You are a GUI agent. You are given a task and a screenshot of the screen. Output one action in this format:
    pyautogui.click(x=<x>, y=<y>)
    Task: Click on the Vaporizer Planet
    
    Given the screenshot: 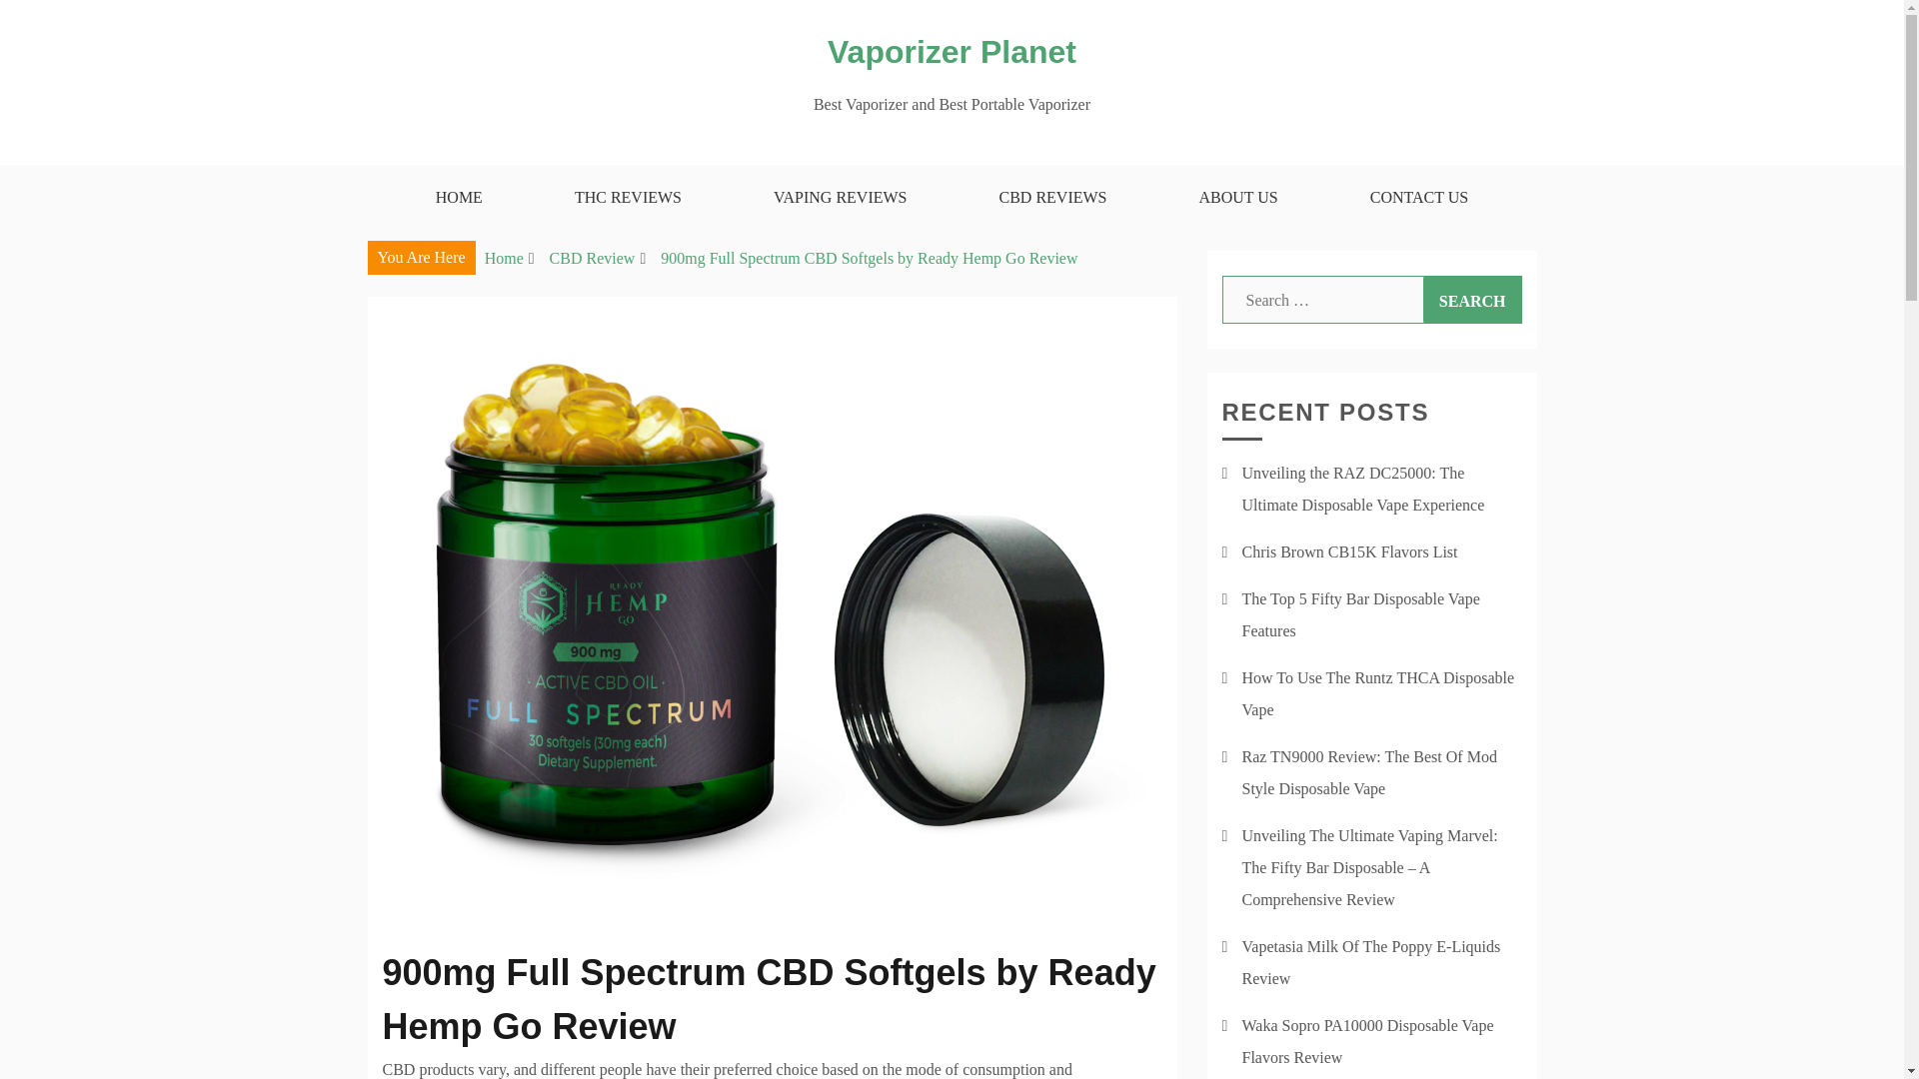 What is the action you would take?
    pyautogui.click(x=952, y=52)
    